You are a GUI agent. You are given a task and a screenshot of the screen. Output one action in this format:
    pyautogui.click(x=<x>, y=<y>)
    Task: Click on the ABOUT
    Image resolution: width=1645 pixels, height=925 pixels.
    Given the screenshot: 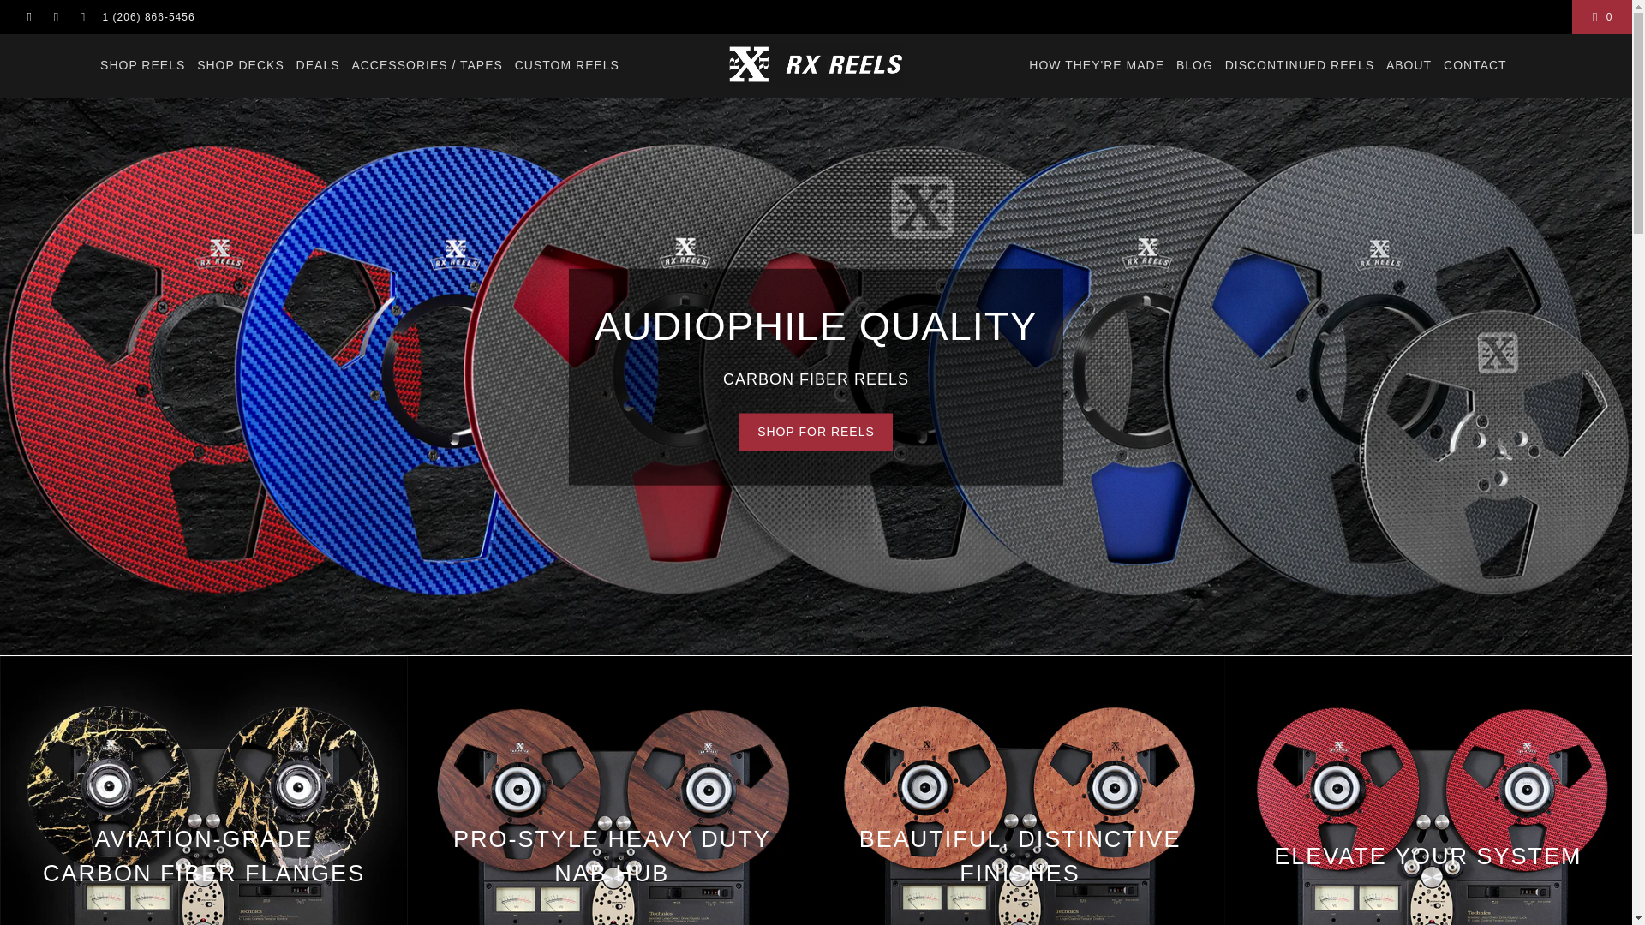 What is the action you would take?
    pyautogui.click(x=1409, y=65)
    